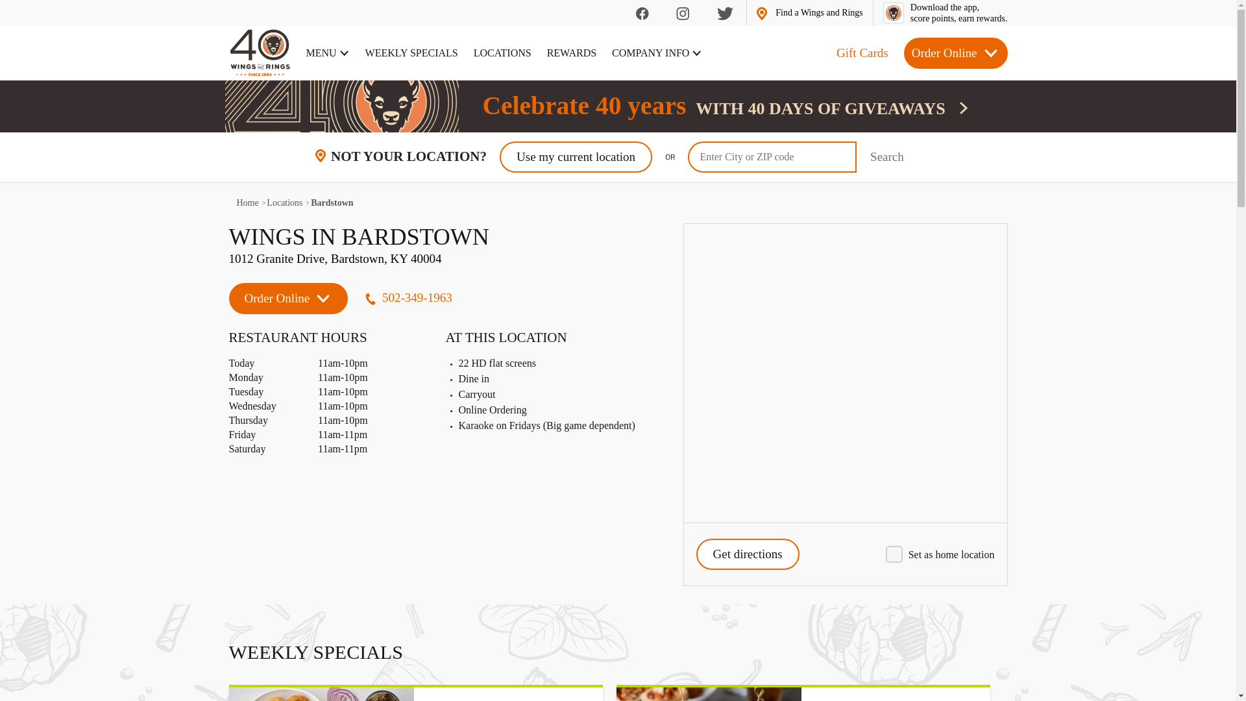 The image size is (1246, 701). I want to click on Find a Wings and Rings, so click(946, 13).